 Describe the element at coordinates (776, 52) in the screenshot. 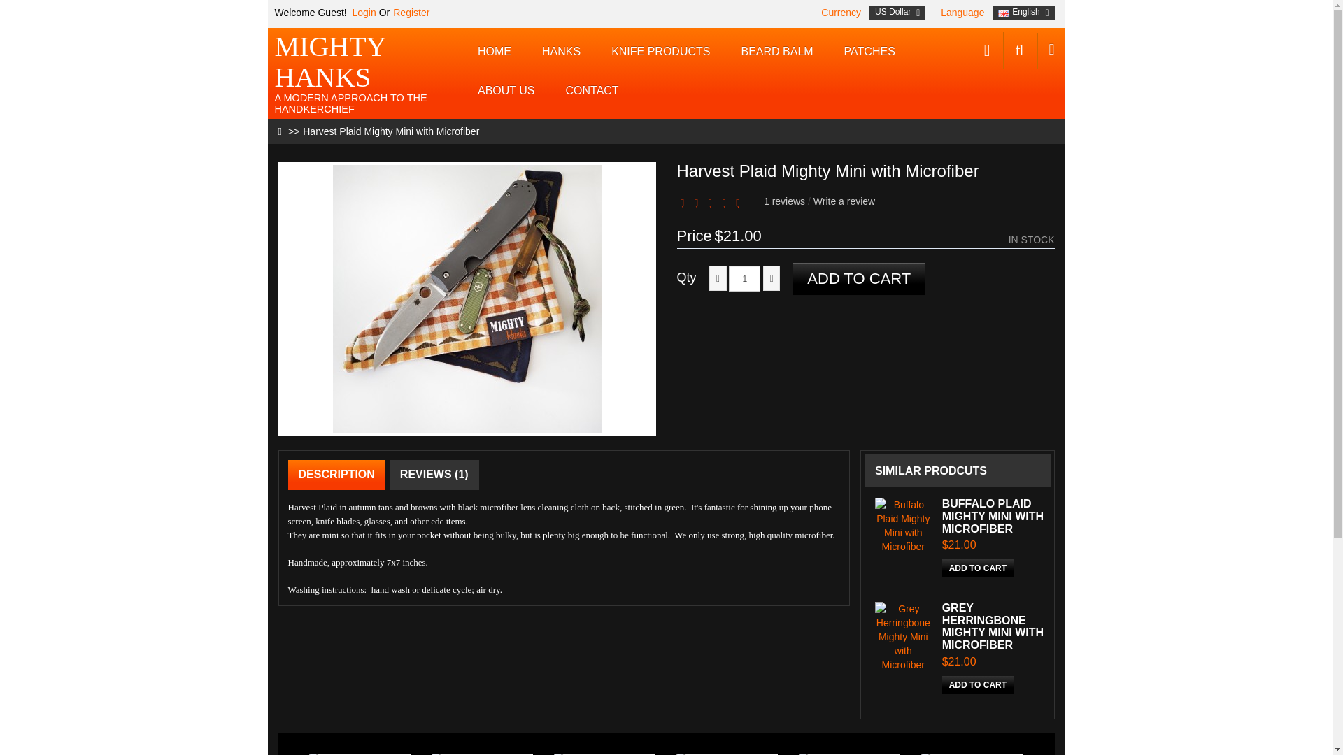

I see `BEARD BALM` at that location.